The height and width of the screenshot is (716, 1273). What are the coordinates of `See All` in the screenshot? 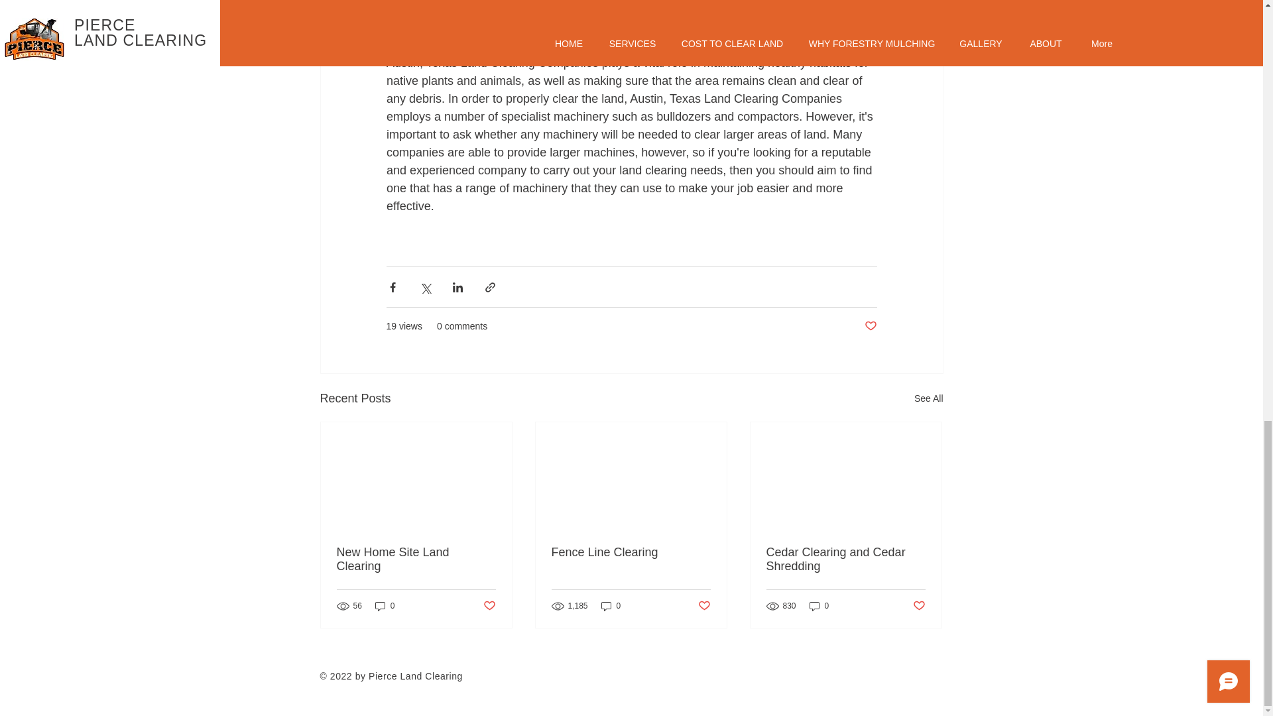 It's located at (928, 398).